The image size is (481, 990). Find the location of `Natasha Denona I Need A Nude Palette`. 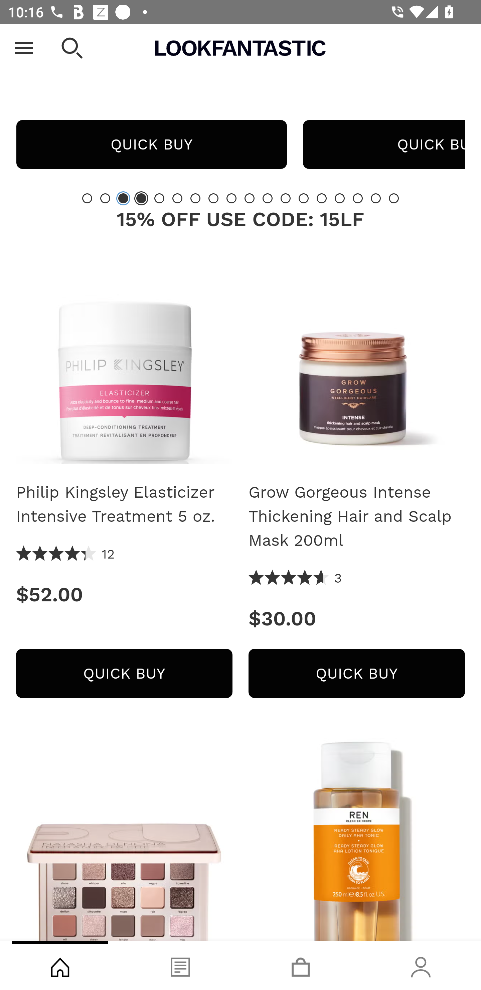

Natasha Denona I Need A Nude Palette is located at coordinates (124, 839).